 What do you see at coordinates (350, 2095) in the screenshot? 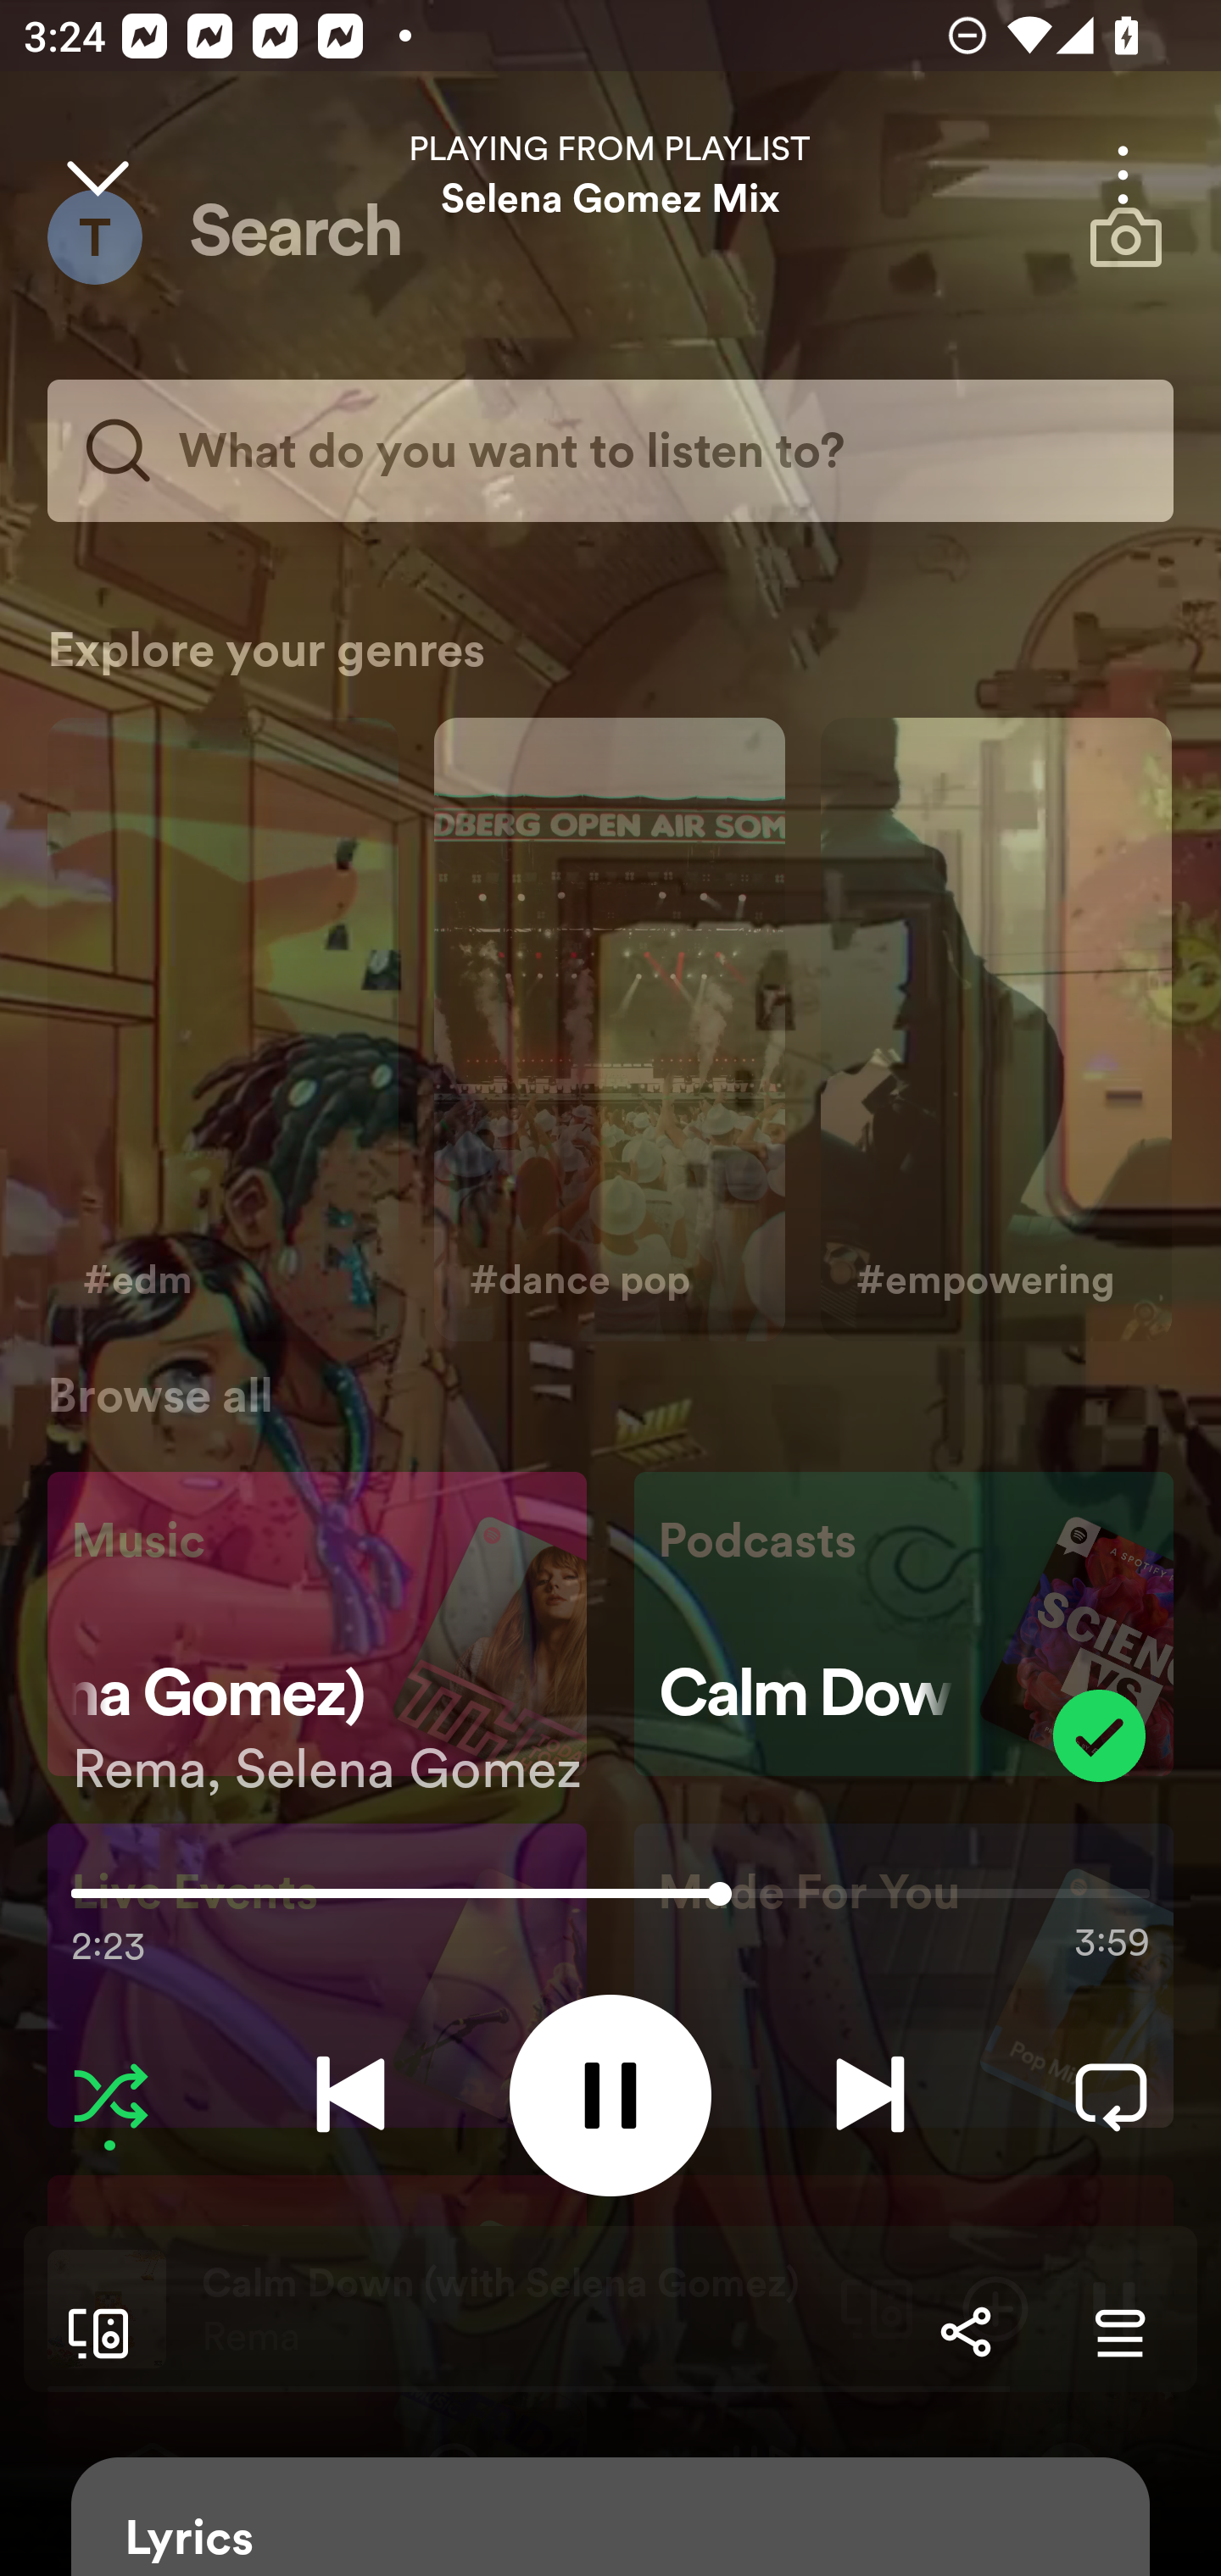
I see `Previous` at bounding box center [350, 2095].